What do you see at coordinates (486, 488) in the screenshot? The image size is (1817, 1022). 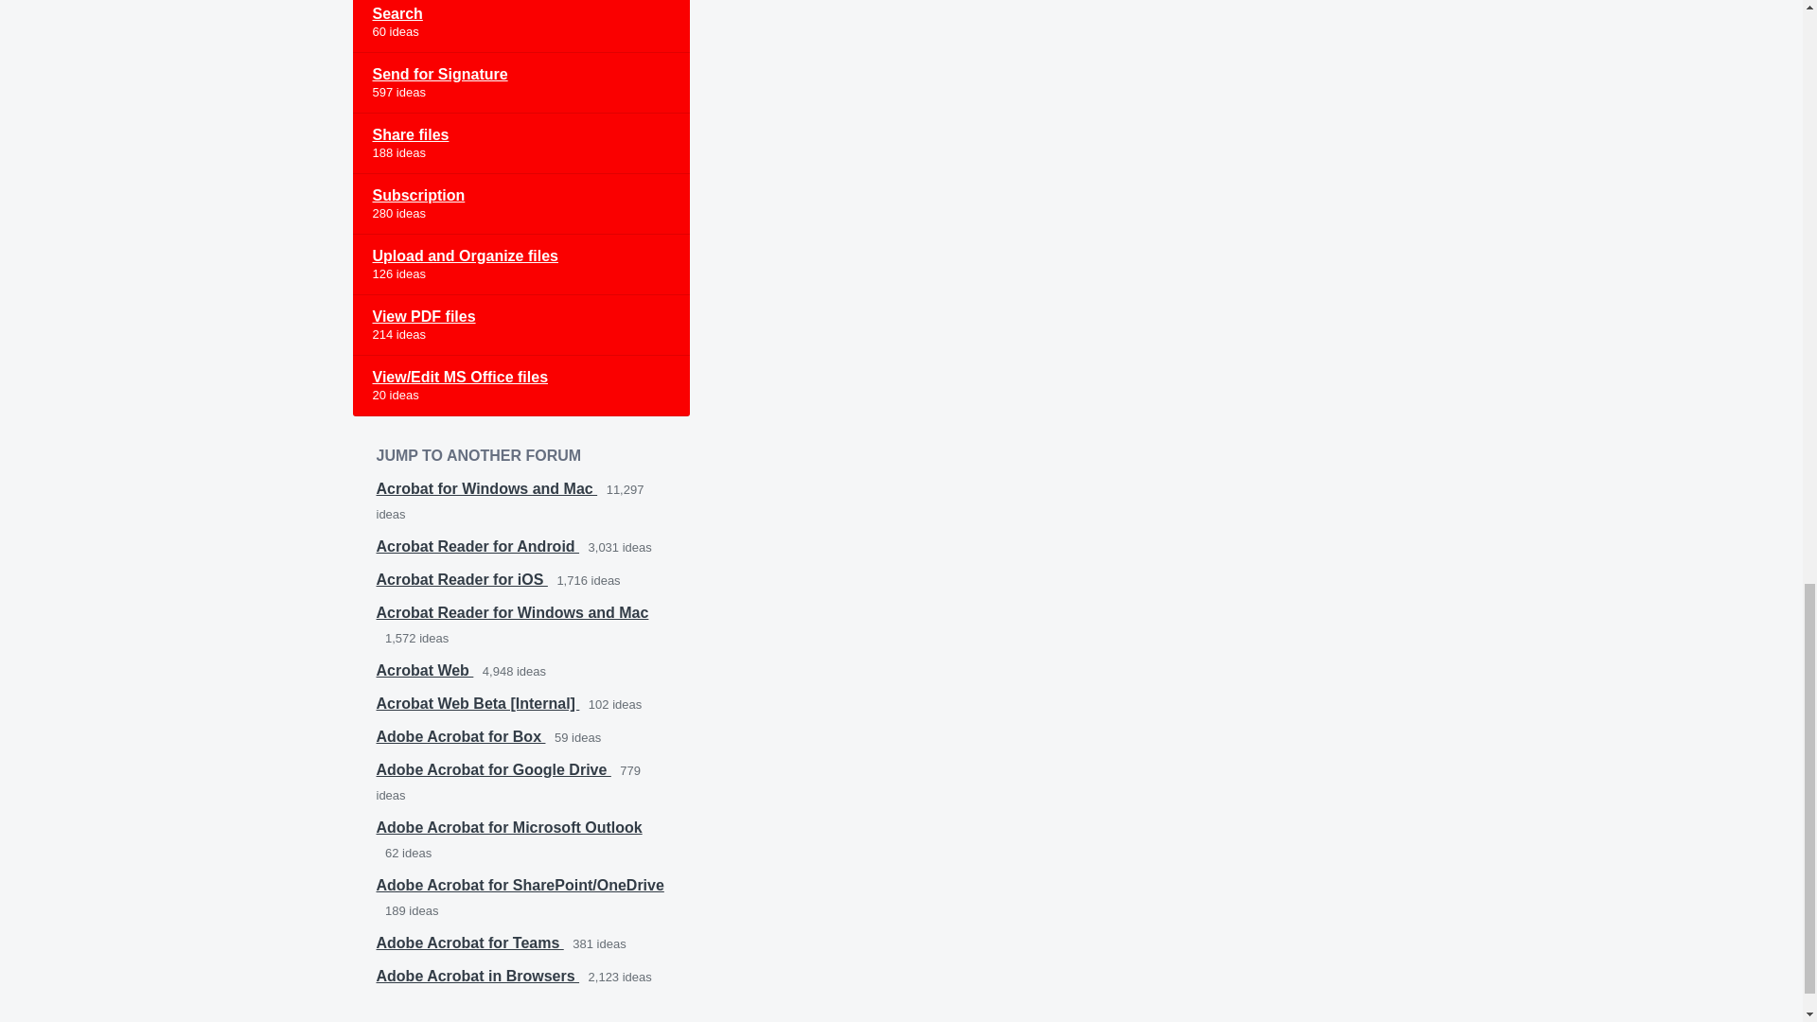 I see `Acrobat for Windows and Mac` at bounding box center [486, 488].